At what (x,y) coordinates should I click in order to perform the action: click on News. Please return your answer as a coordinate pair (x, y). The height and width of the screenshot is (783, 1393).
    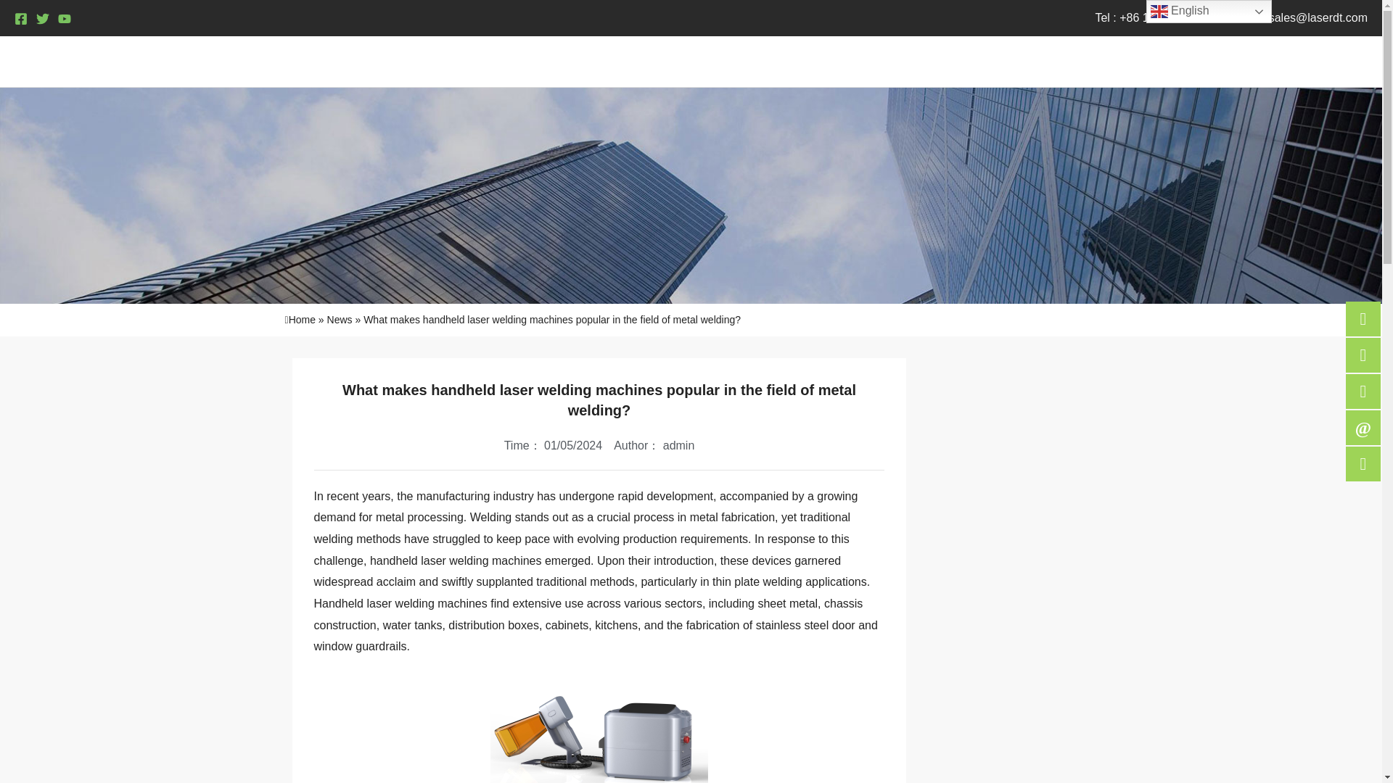
    Looking at the image, I should click on (1191, 61).